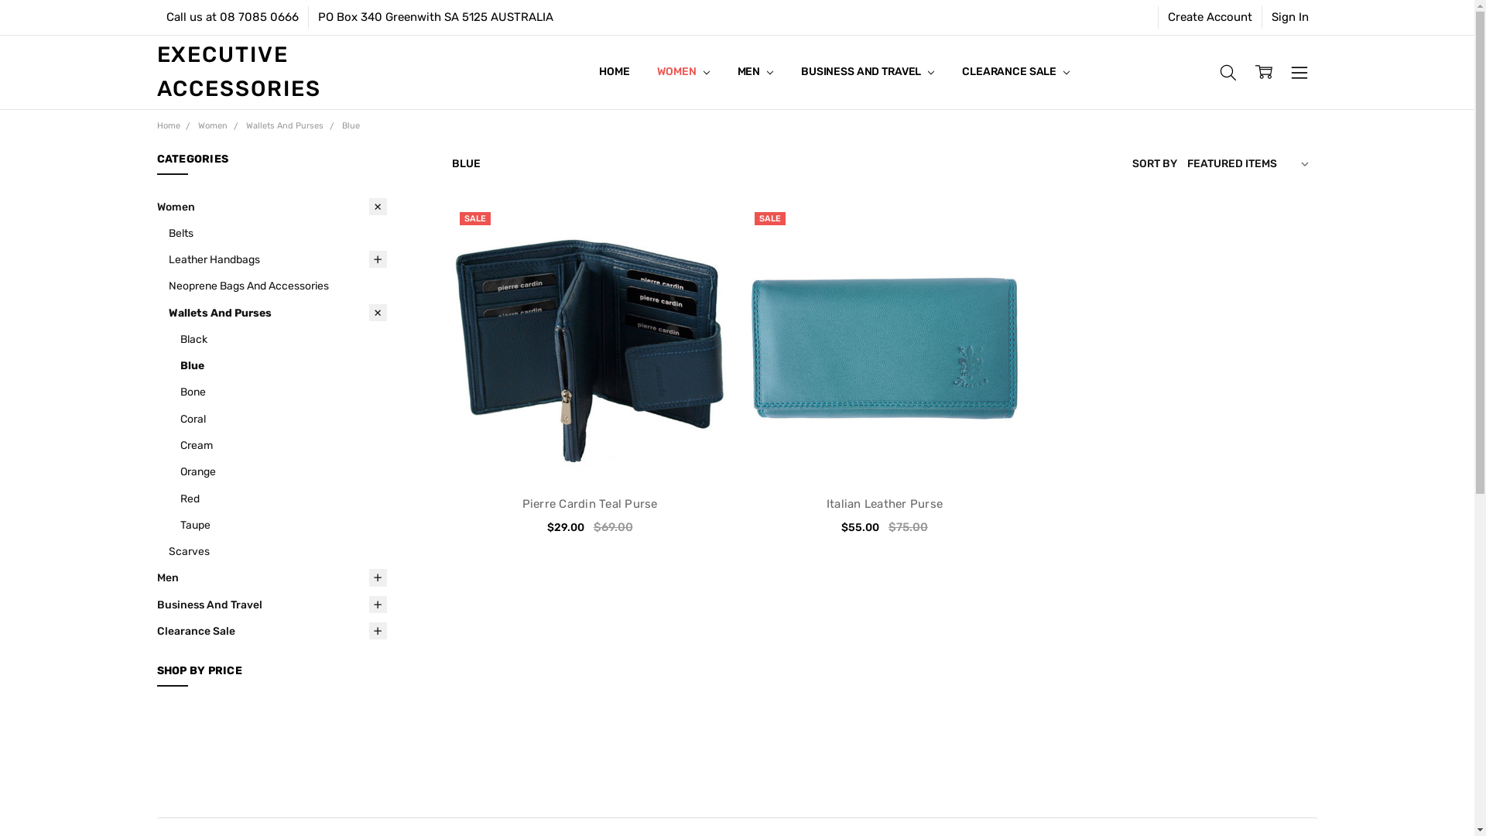 The image size is (1486, 836). I want to click on Wallets And Purses, so click(285, 125).